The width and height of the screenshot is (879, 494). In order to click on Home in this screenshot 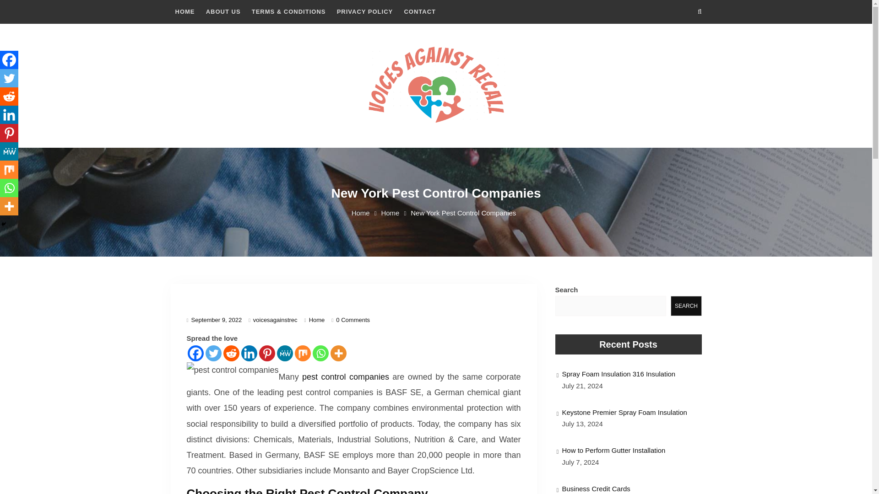, I will do `click(317, 320)`.